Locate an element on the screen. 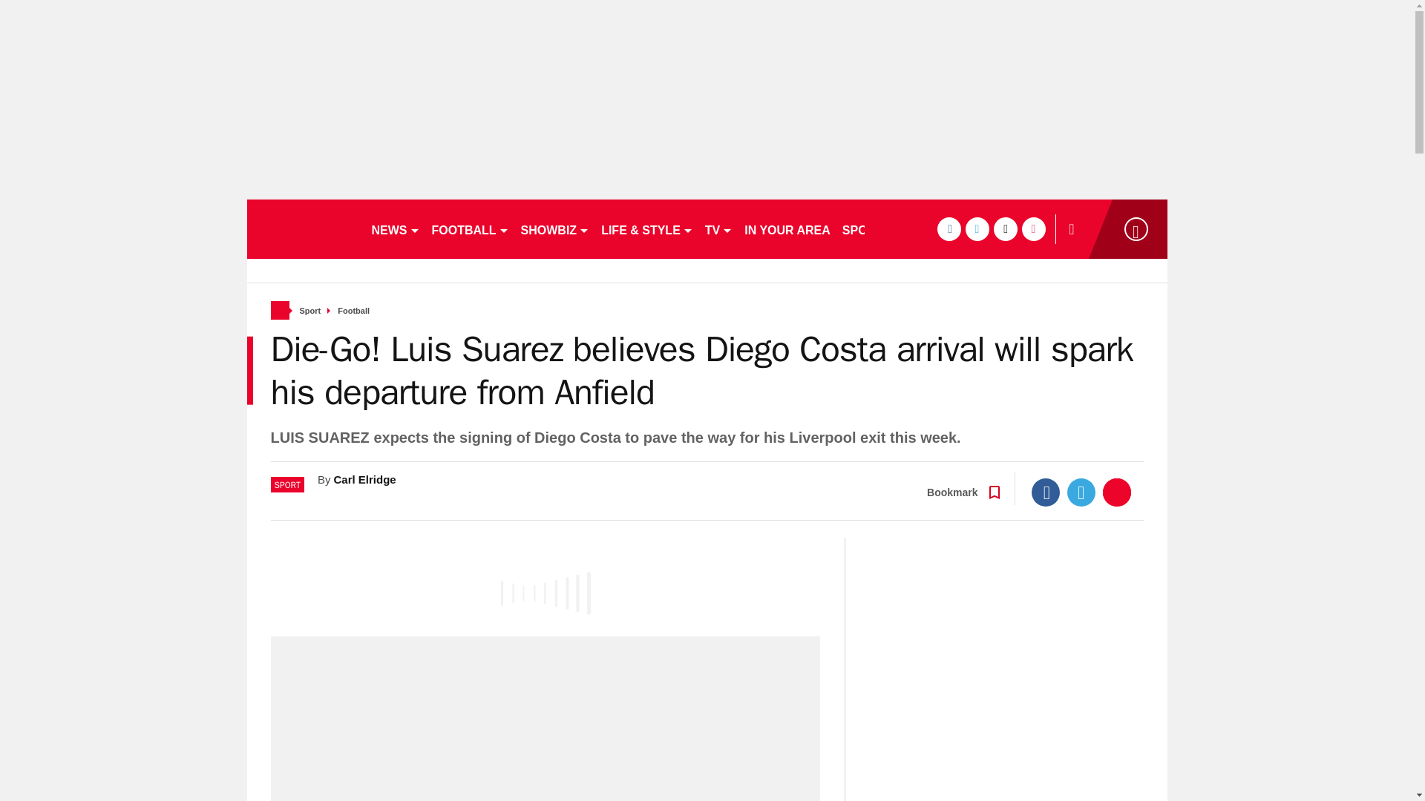  SHOWBIZ is located at coordinates (555, 228).